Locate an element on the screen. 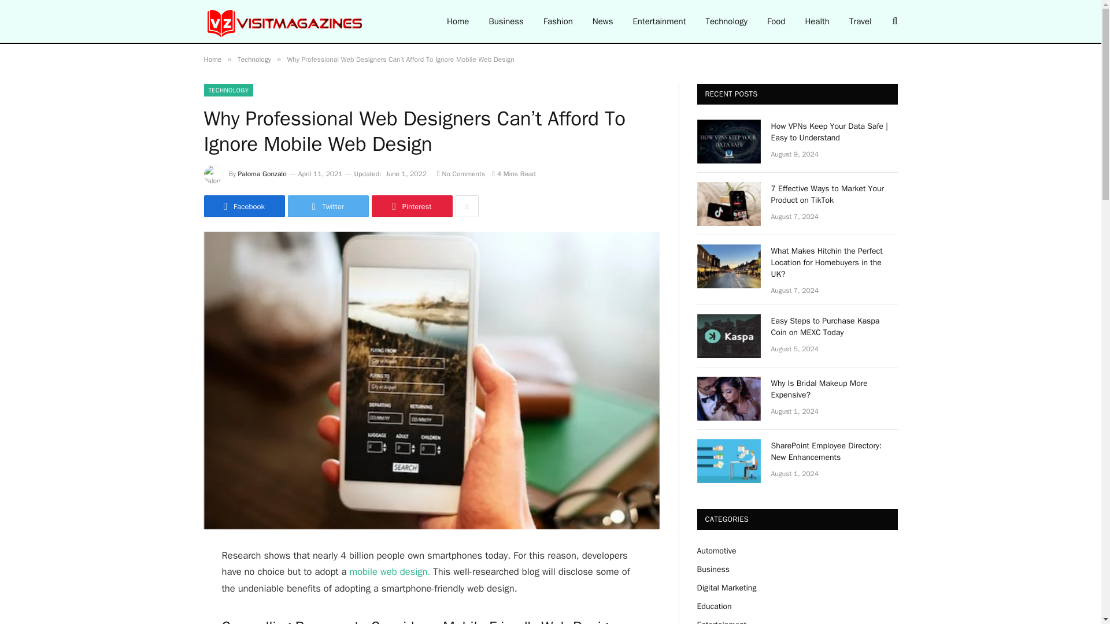  Posts by Paloma Gonzalo is located at coordinates (262, 173).